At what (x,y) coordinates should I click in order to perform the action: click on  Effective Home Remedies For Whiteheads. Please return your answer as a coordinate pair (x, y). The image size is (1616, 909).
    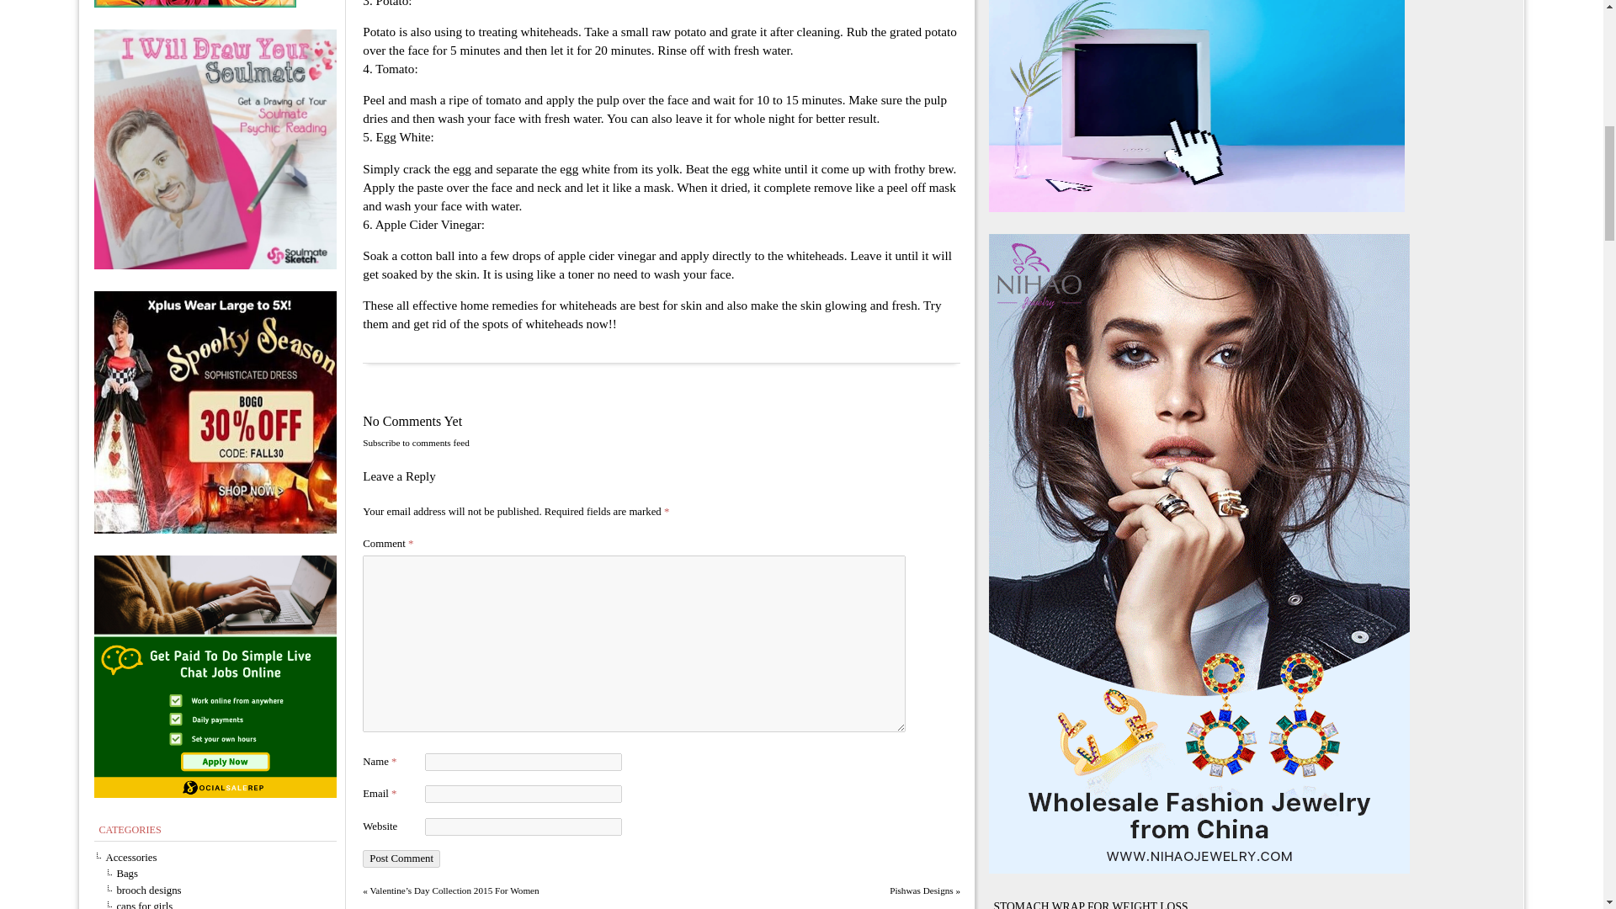
    Looking at the image, I should click on (415, 443).